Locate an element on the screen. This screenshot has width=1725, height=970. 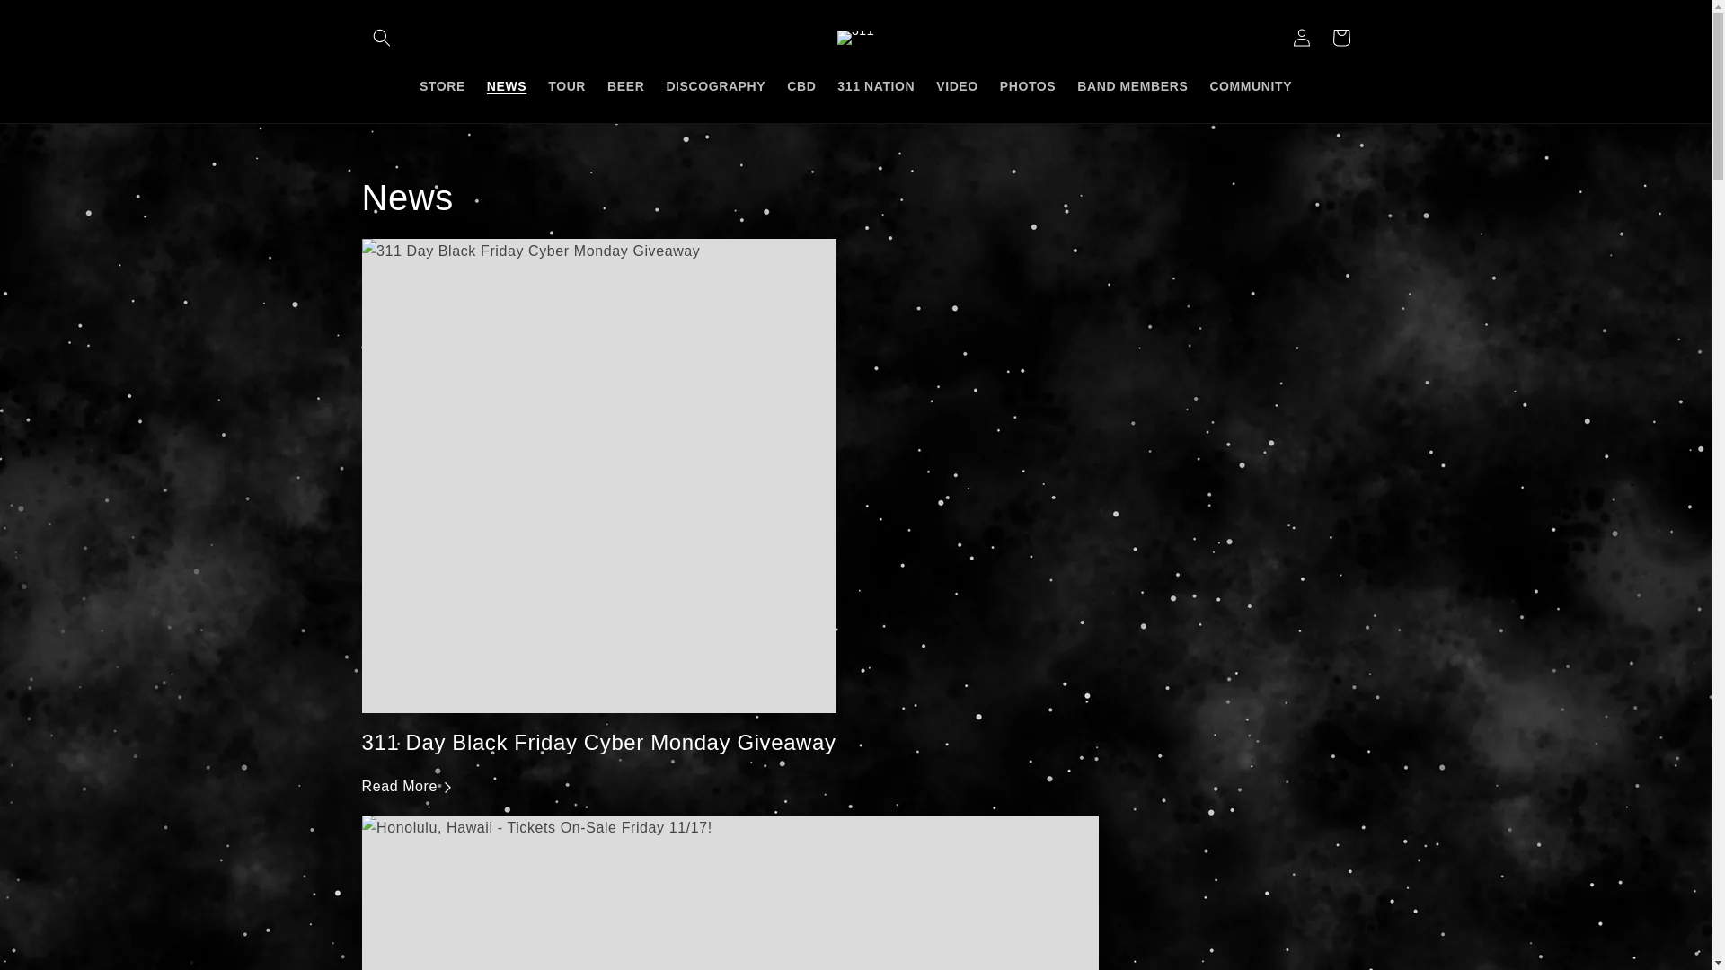
DISCOGRAPHY is located at coordinates (715, 85).